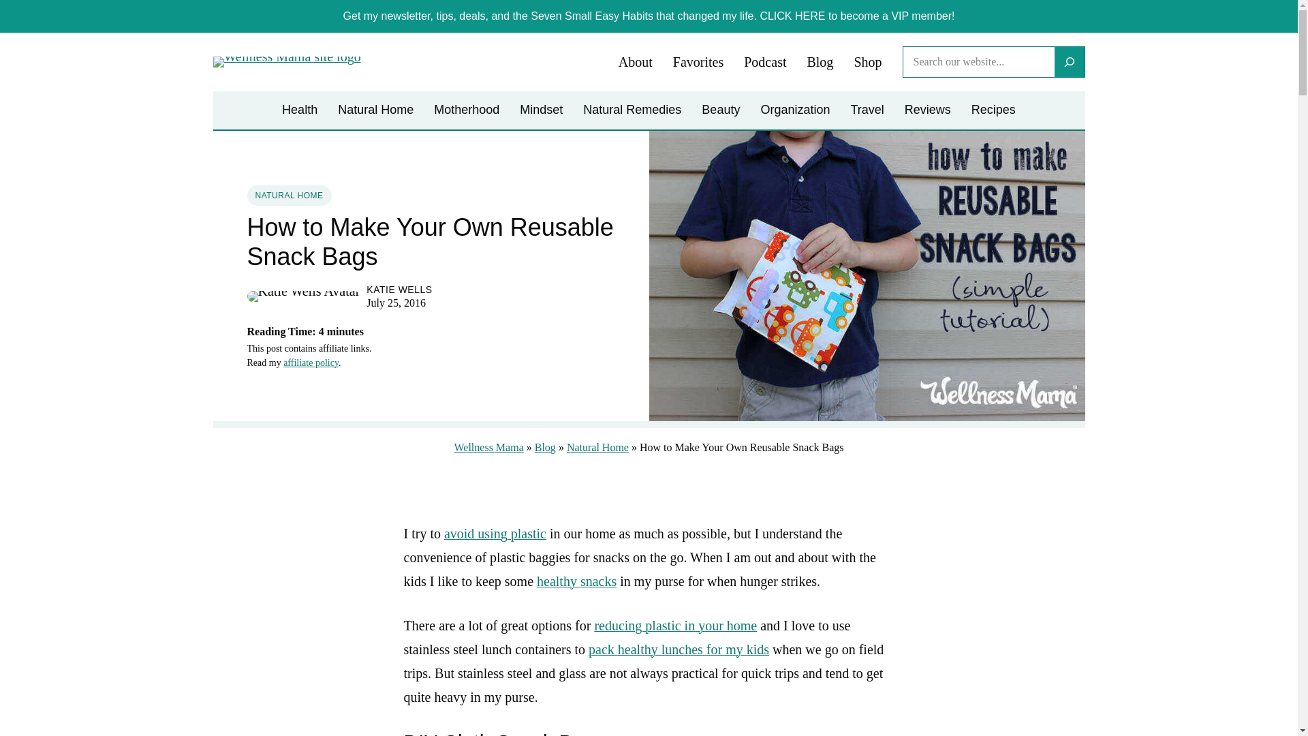 This screenshot has width=1308, height=736. Describe the element at coordinates (928, 110) in the screenshot. I see `Reviews` at that location.